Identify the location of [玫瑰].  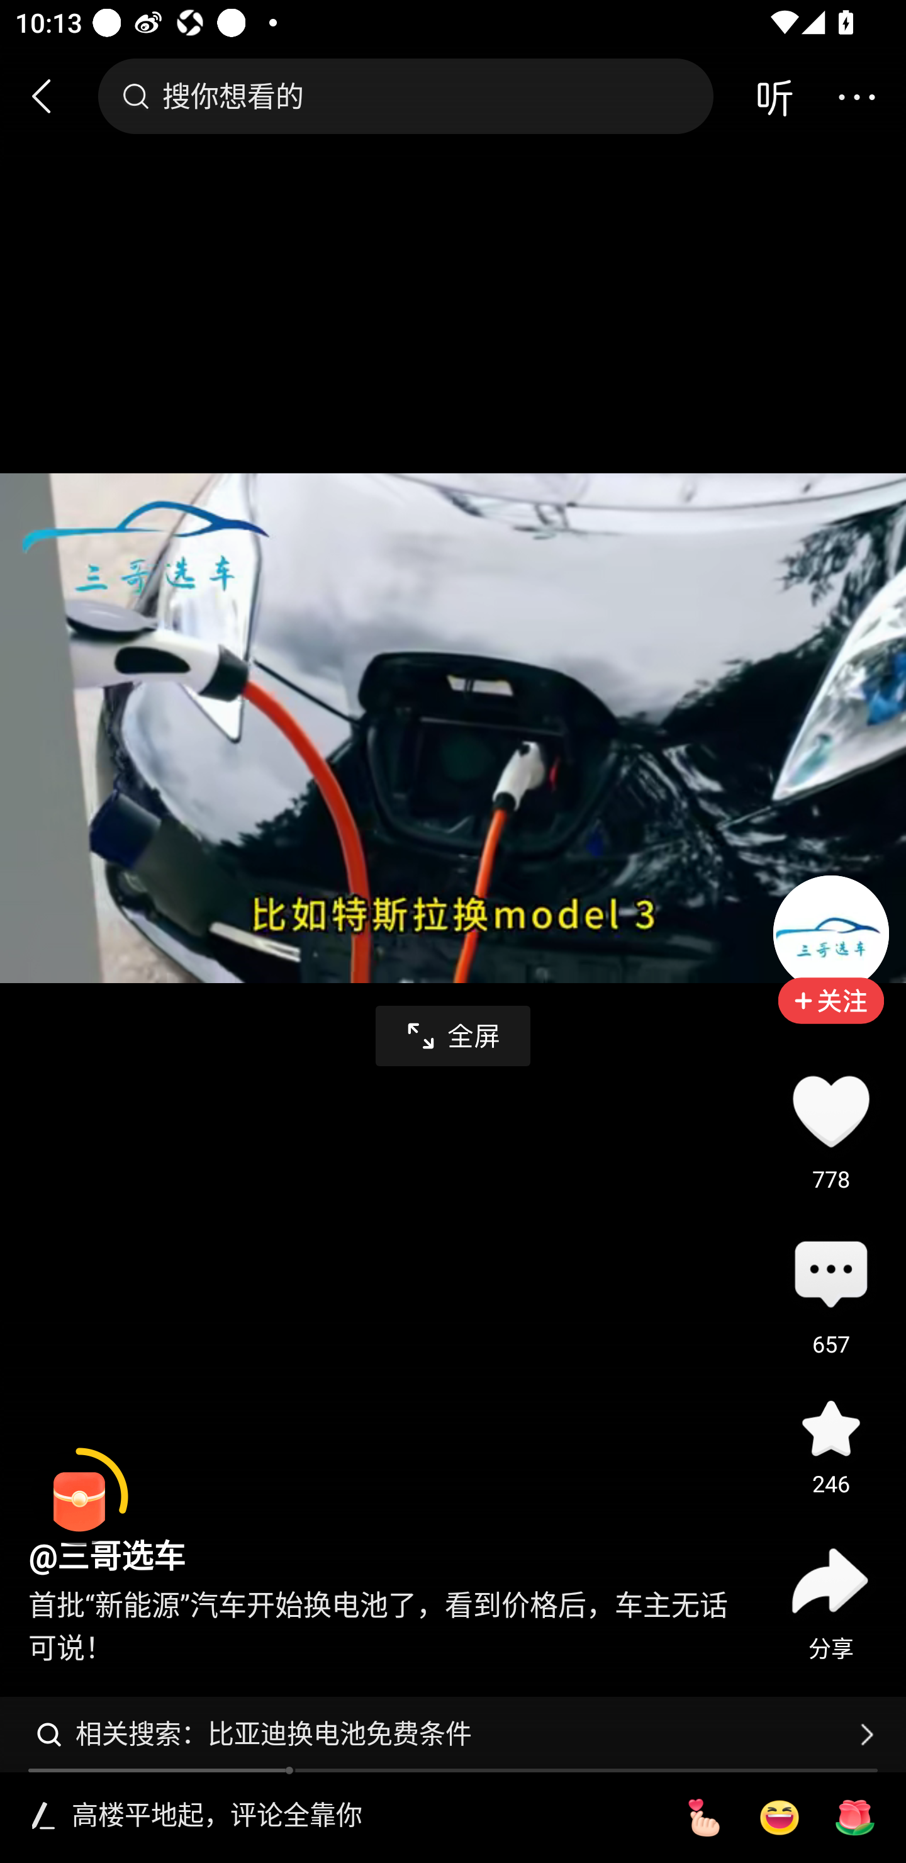
(855, 1818).